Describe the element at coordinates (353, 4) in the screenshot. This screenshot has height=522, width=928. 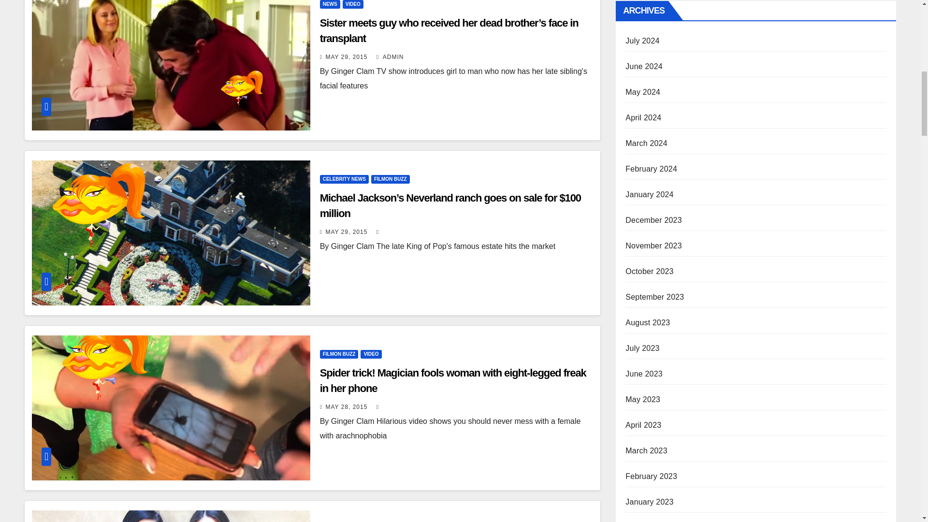
I see `VIDEO` at that location.